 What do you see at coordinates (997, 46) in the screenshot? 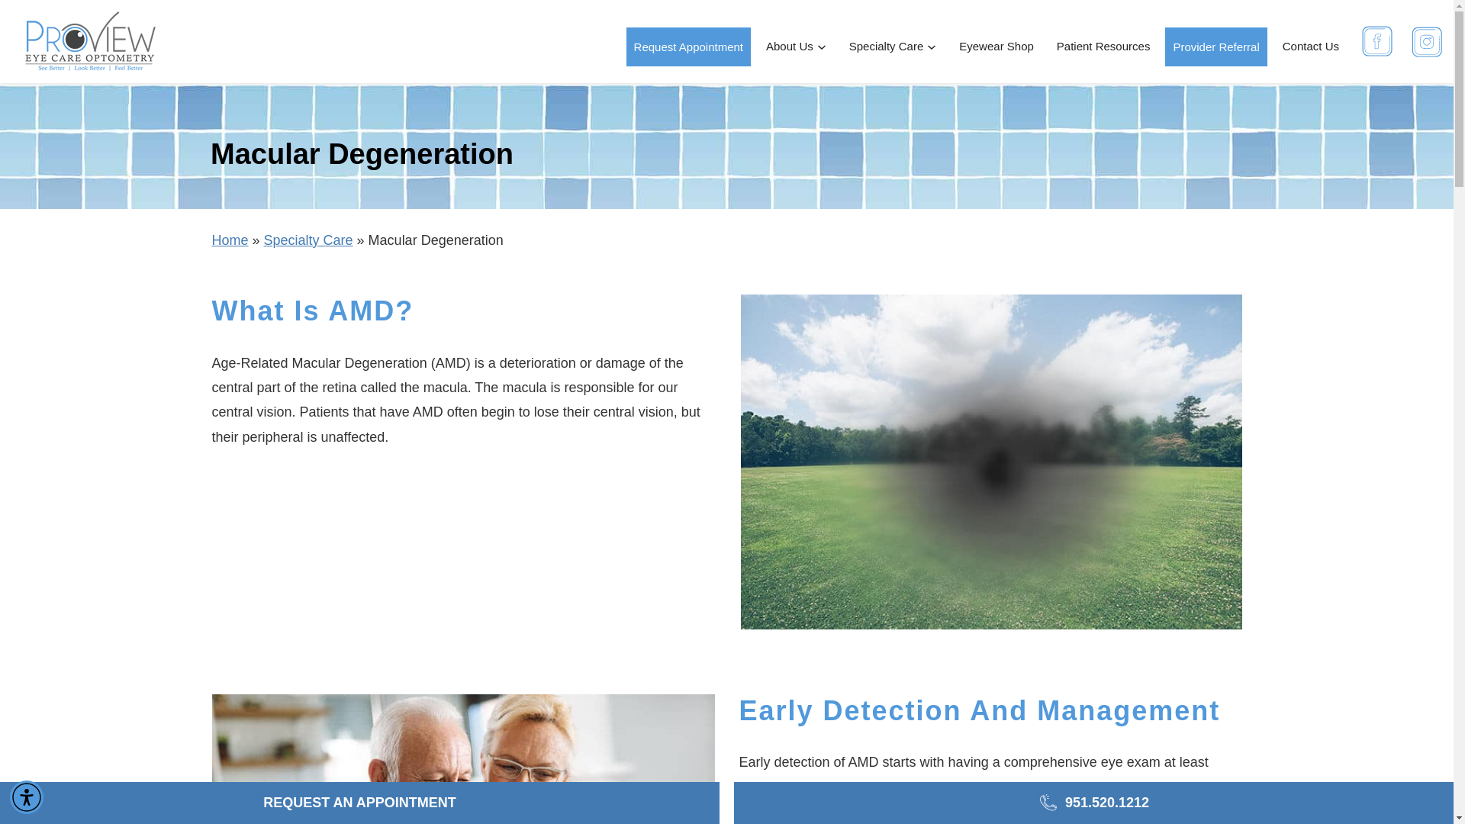
I see `Eyewear Shop` at bounding box center [997, 46].